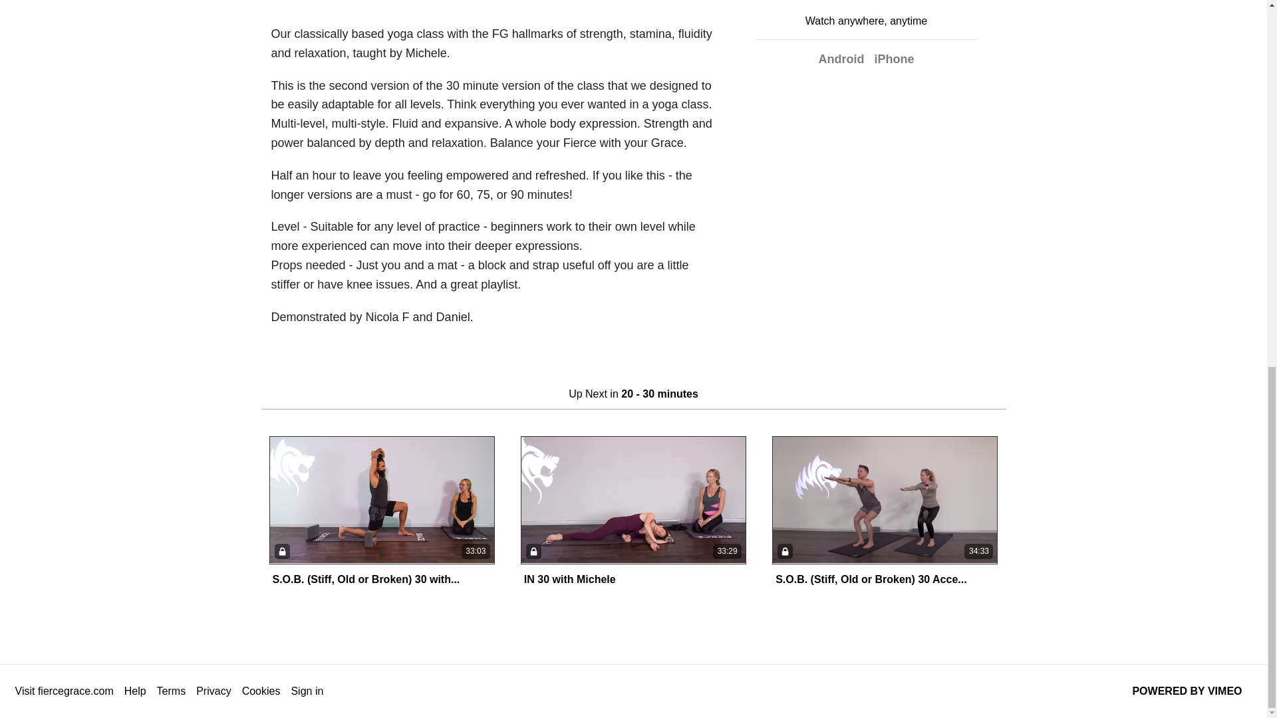 This screenshot has height=718, width=1277. I want to click on Visit fiercegrace.com, so click(64, 691).